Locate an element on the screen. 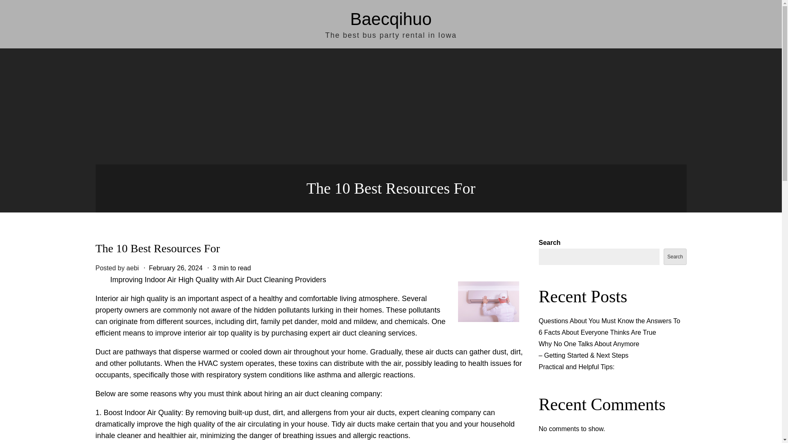  aebi is located at coordinates (132, 268).